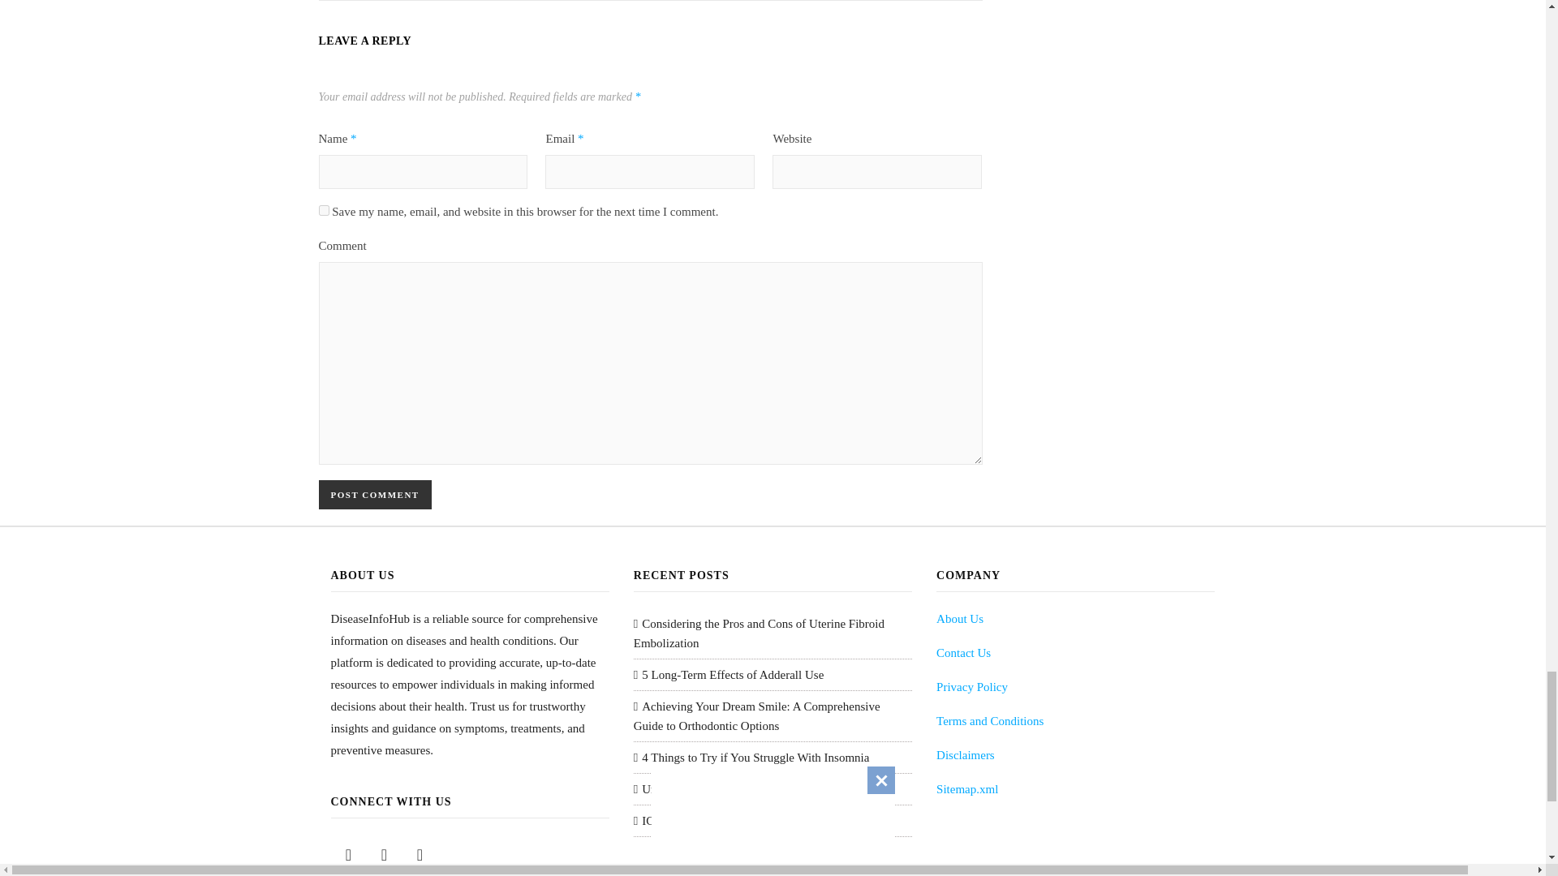 The width and height of the screenshot is (1558, 876). What do you see at coordinates (323, 209) in the screenshot?
I see `yes` at bounding box center [323, 209].